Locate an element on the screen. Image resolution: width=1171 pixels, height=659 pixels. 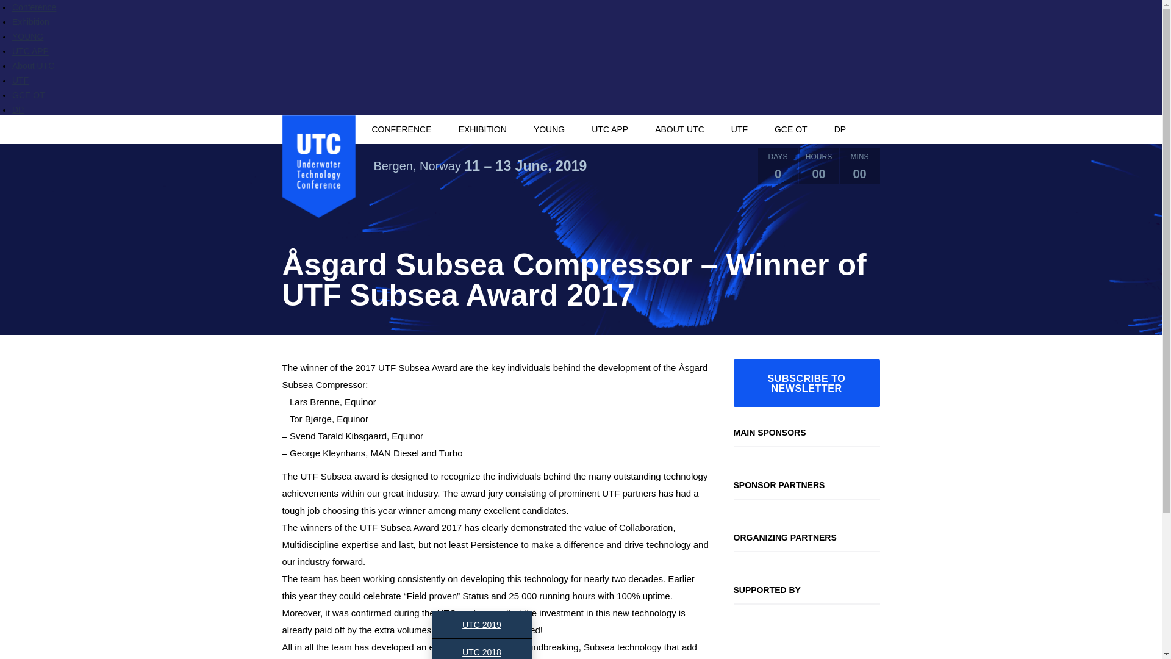
About UTC is located at coordinates (33, 66).